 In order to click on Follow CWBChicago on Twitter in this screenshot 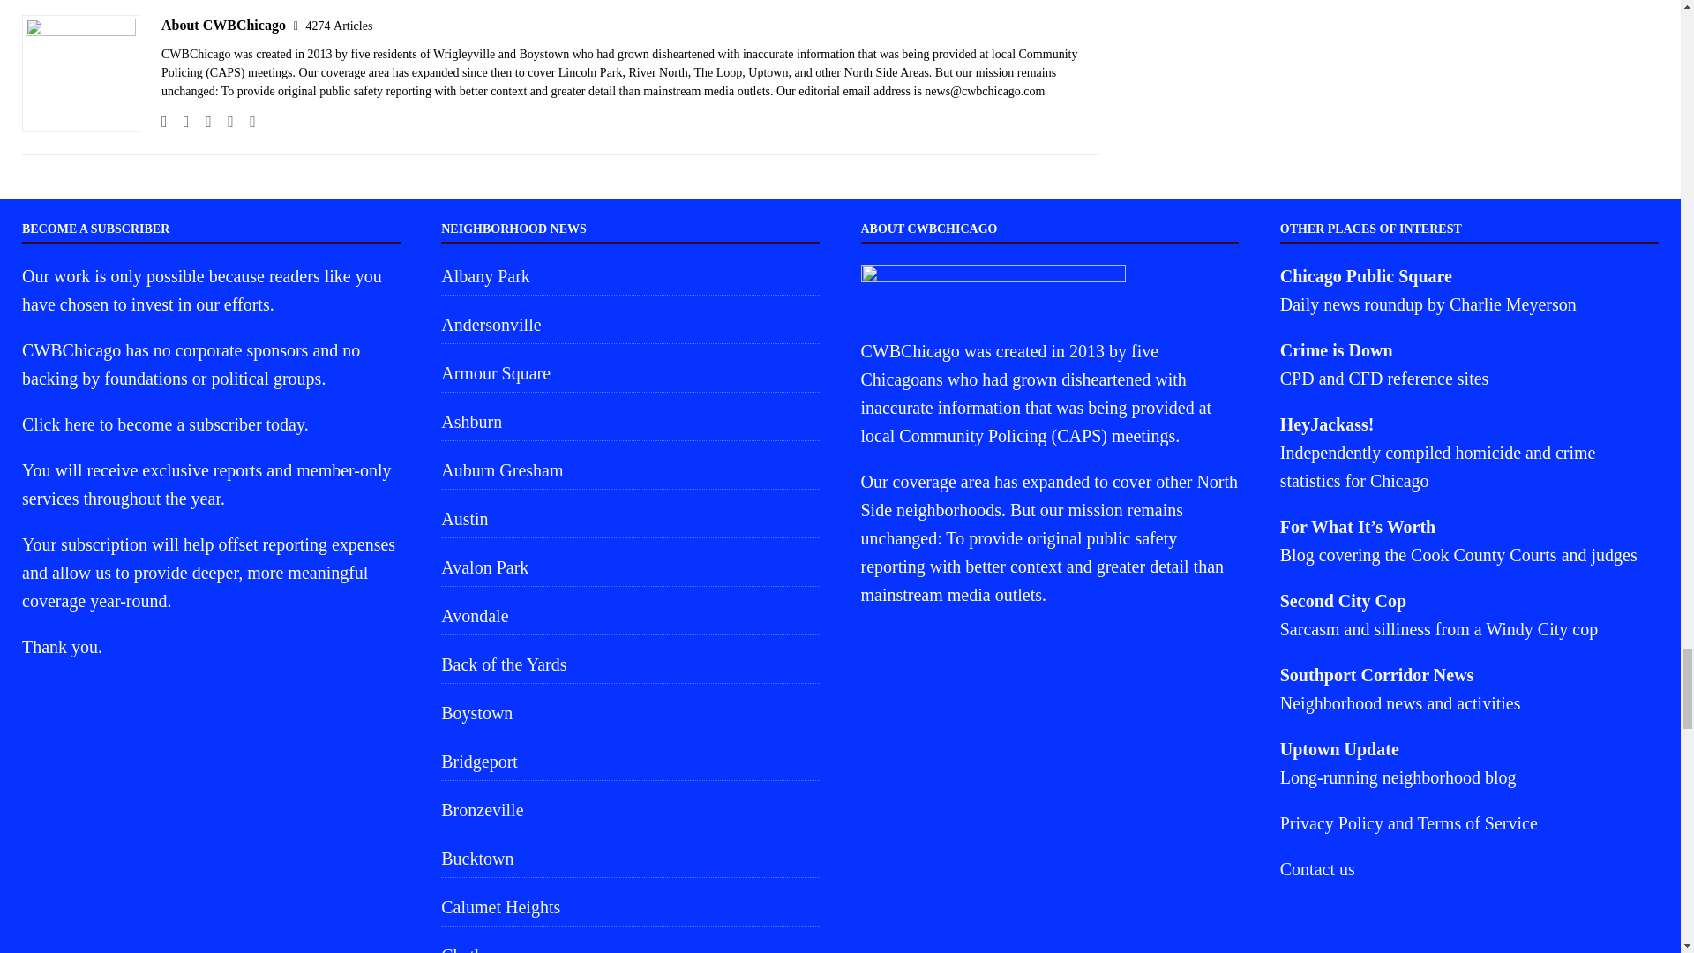, I will do `click(224, 121)`.